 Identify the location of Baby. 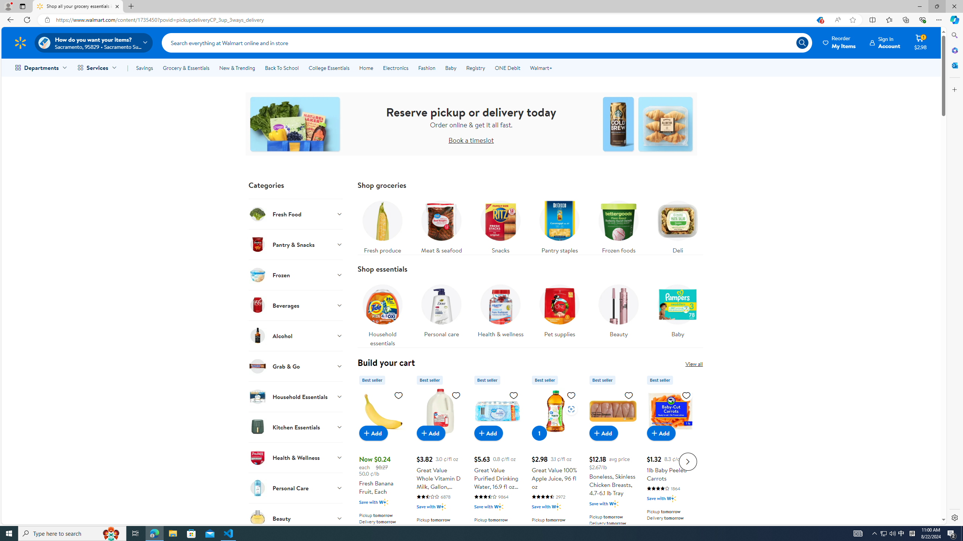
(678, 309).